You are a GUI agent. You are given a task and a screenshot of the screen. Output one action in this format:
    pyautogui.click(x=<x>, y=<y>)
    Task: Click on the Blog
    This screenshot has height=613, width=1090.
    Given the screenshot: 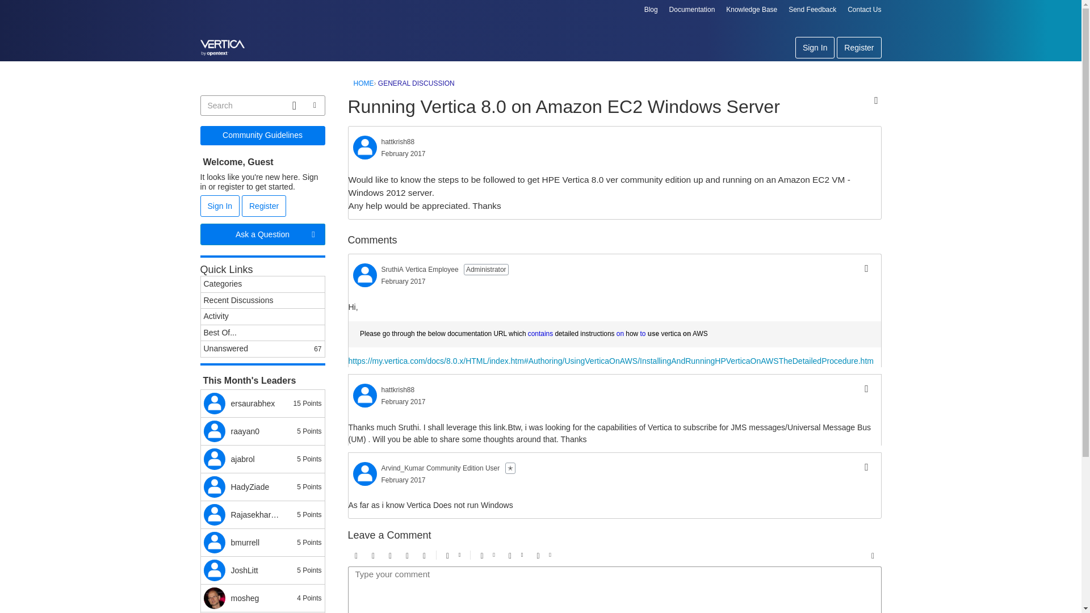 What is the action you would take?
    pyautogui.click(x=651, y=9)
    